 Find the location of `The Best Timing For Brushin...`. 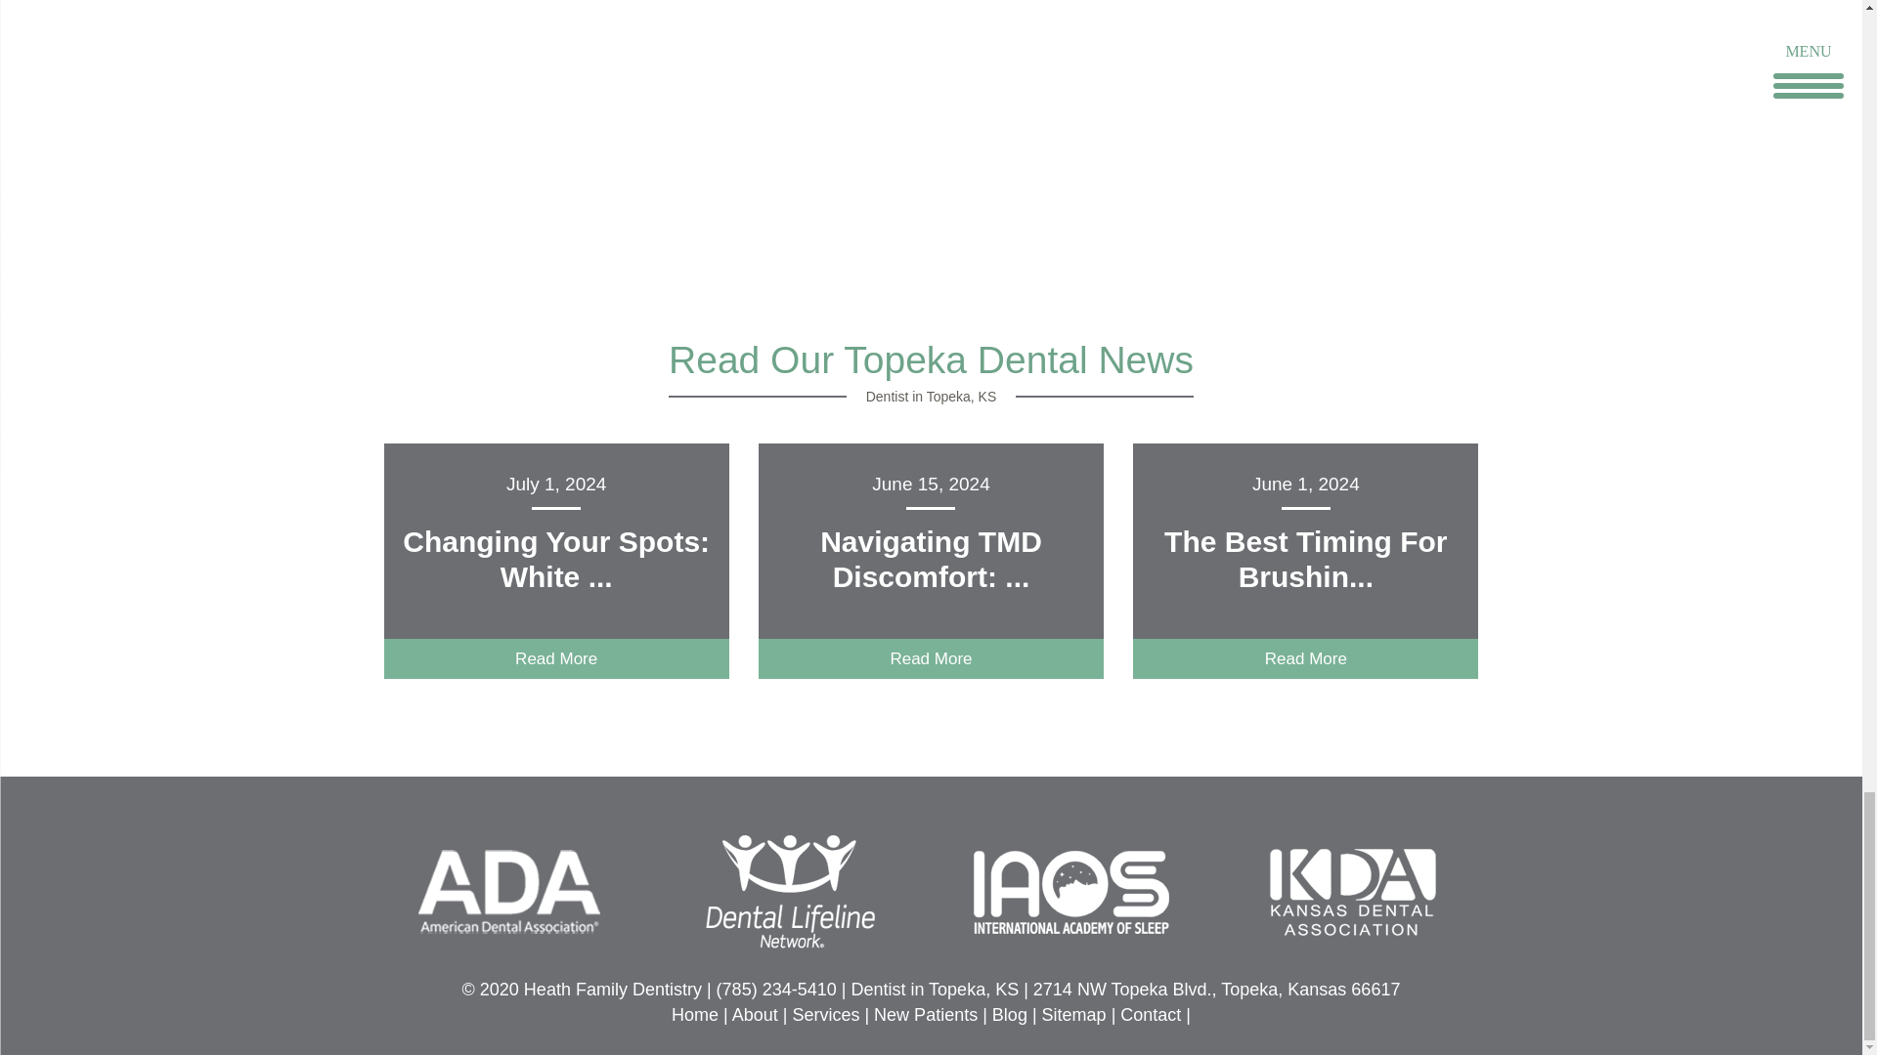

The Best Timing For Brushin... is located at coordinates (1305, 559).